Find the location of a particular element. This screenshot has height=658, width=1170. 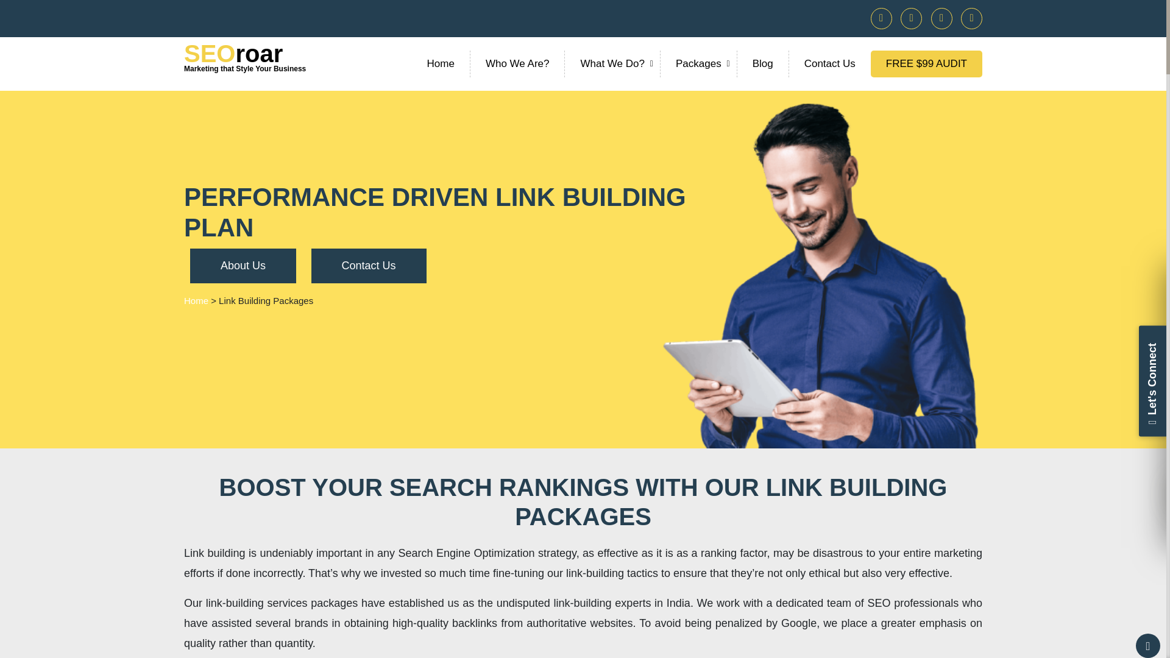

Home is located at coordinates (613, 64).